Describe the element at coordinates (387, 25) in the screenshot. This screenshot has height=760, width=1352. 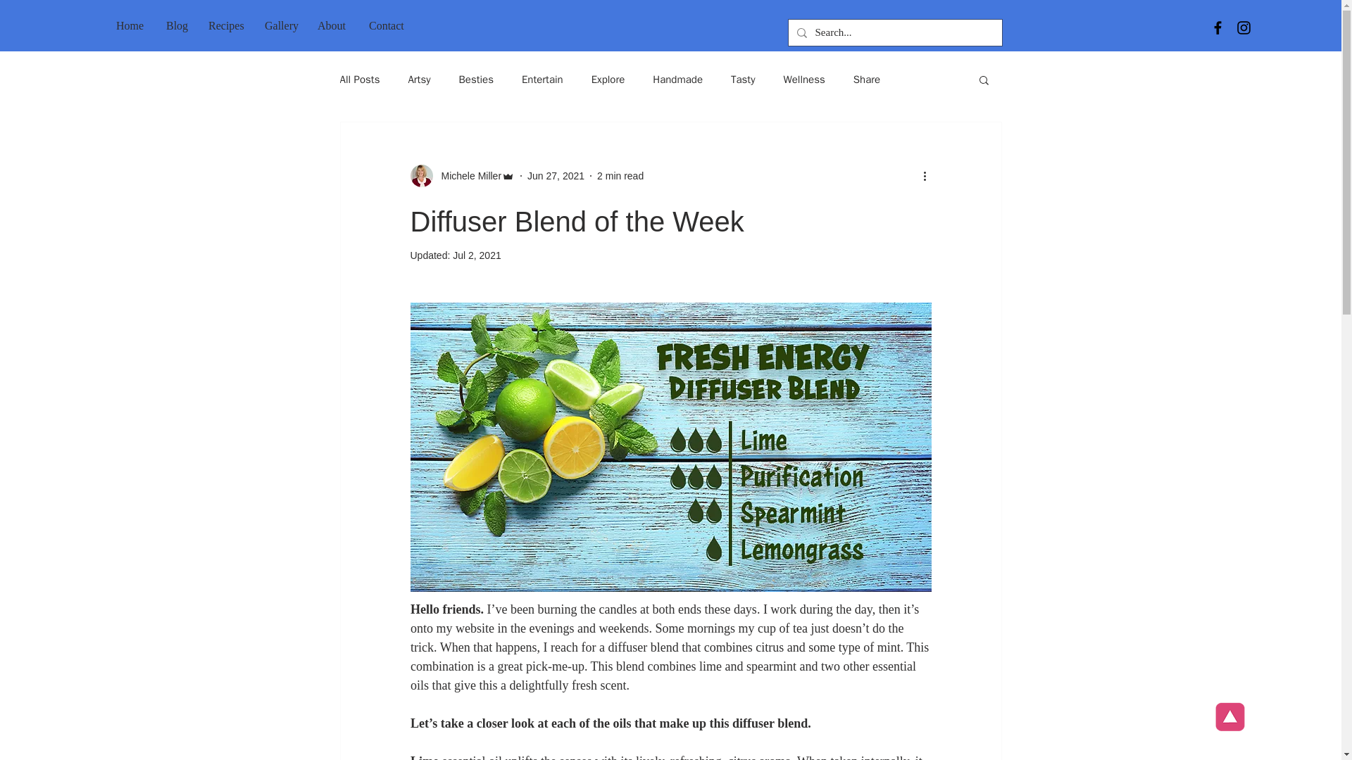
I see `Contact` at that location.